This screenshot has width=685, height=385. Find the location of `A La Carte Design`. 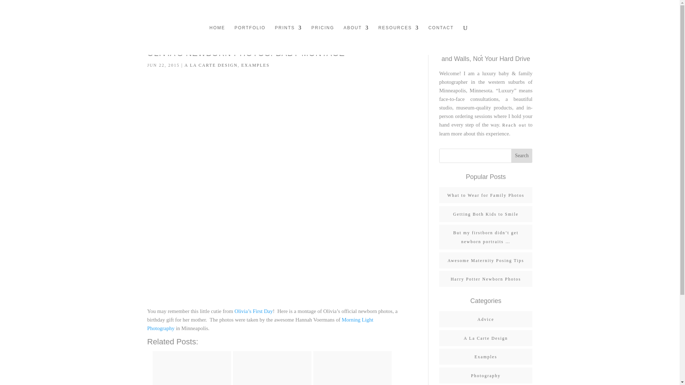

A La Carte Design is located at coordinates (486, 338).